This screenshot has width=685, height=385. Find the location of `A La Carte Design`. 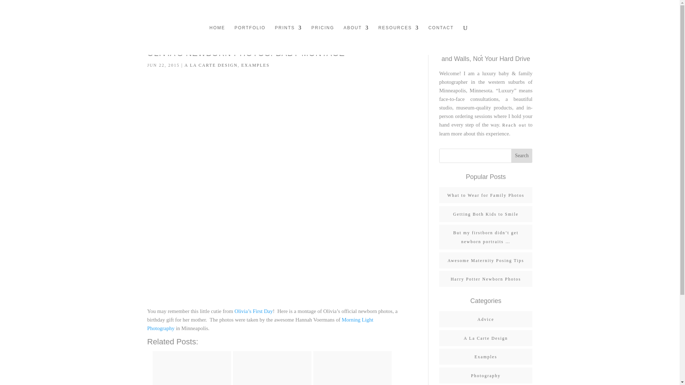

A La Carte Design is located at coordinates (486, 338).